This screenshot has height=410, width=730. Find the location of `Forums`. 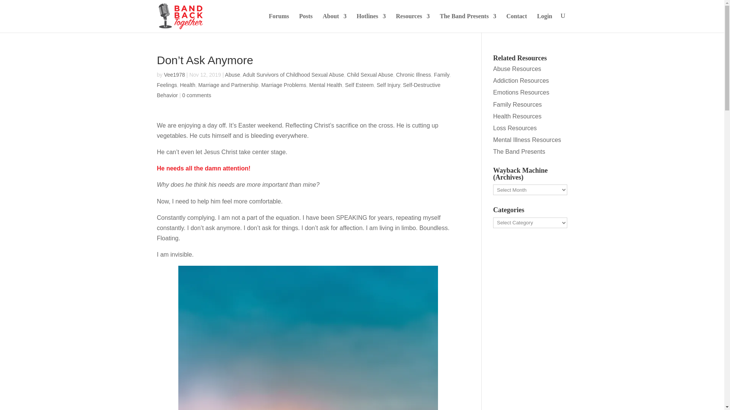

Forums is located at coordinates (279, 23).